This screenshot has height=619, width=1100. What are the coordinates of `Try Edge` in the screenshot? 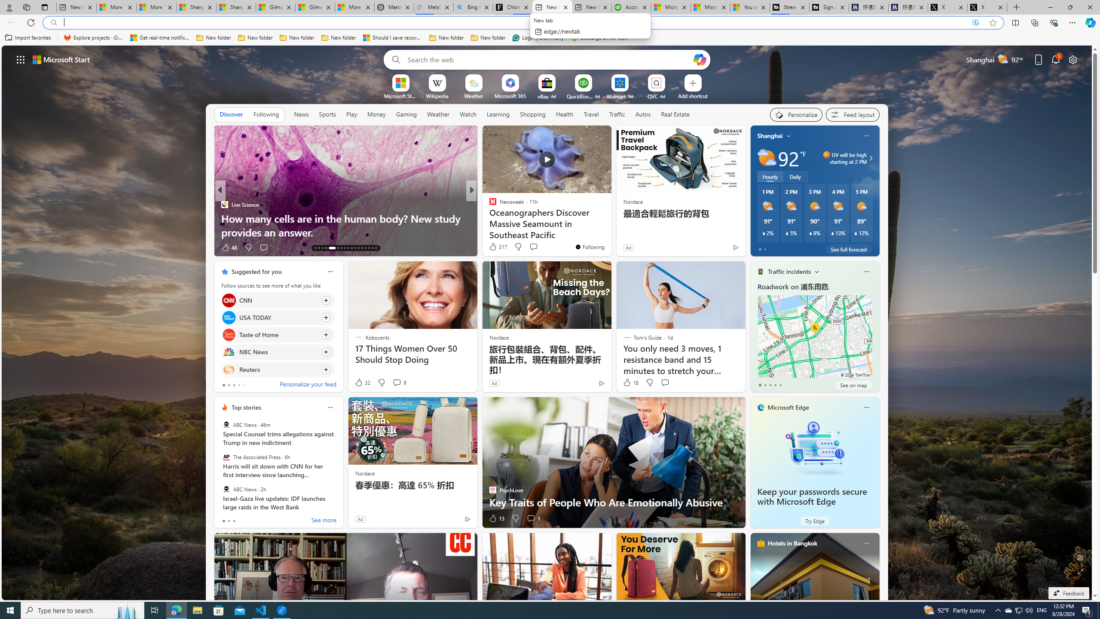 It's located at (815, 521).